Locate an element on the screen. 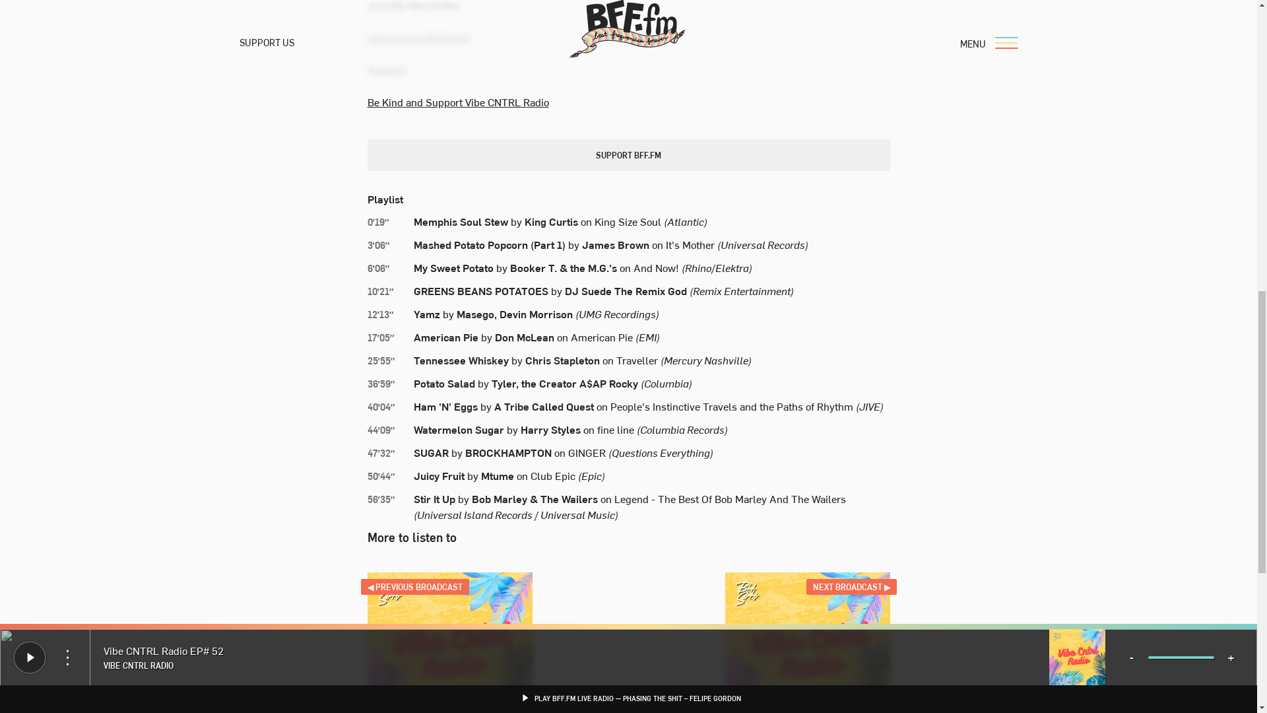  It's Mother is located at coordinates (690, 244).